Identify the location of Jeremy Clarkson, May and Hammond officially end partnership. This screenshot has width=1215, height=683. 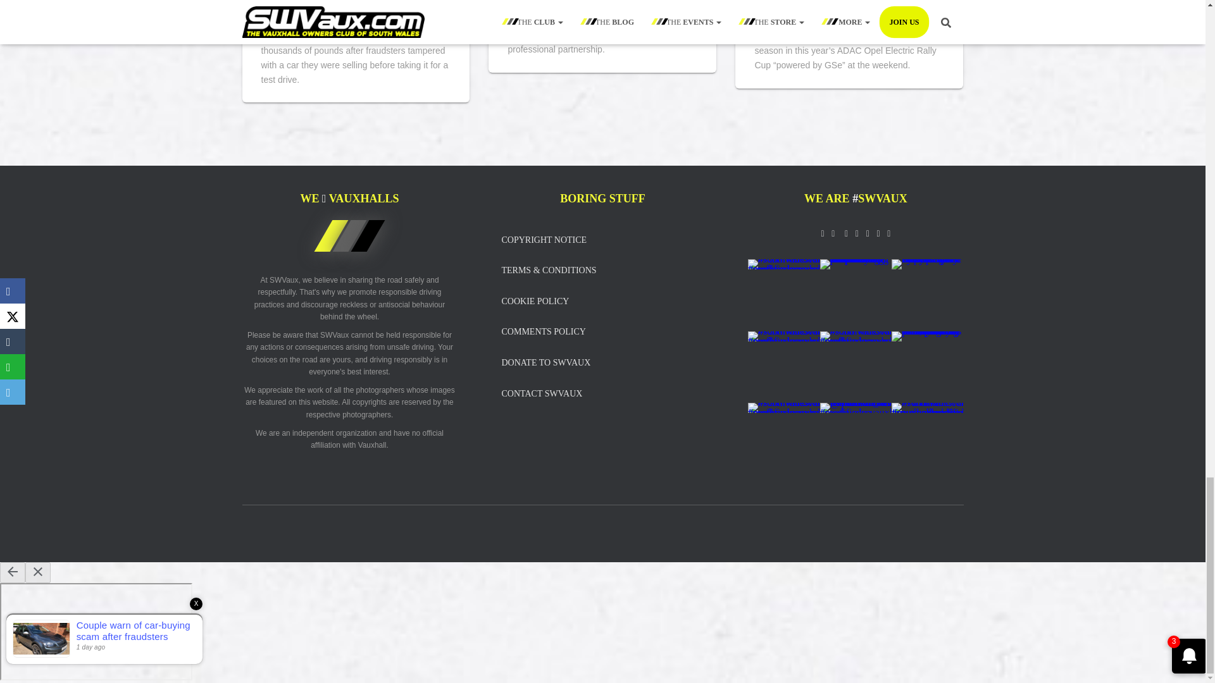
(601, 3).